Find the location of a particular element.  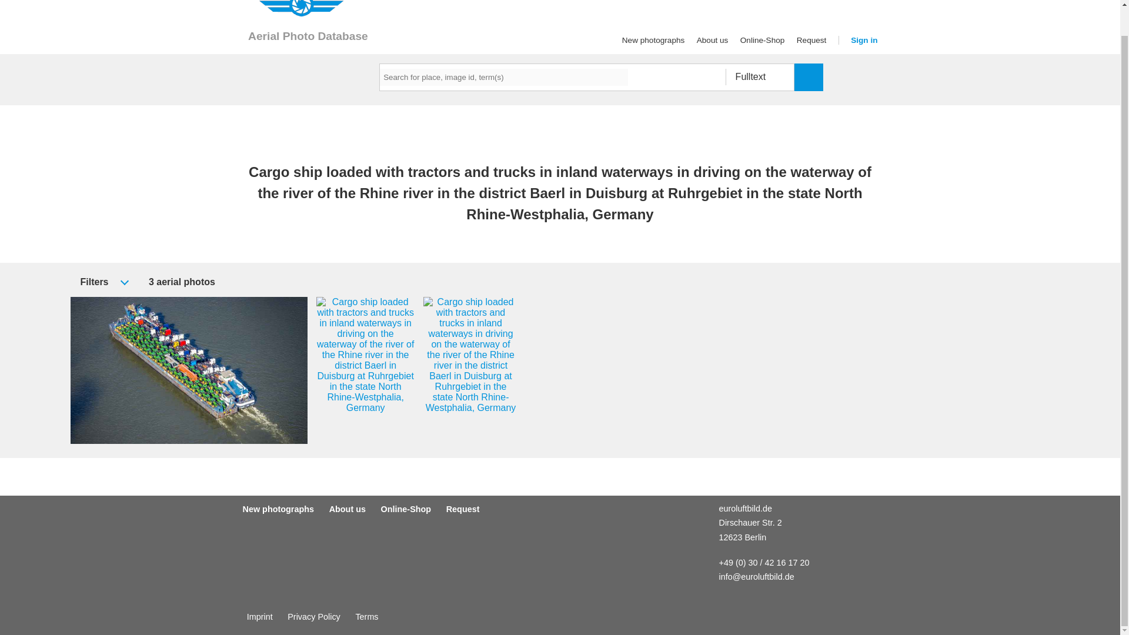

Request is located at coordinates (811, 40).